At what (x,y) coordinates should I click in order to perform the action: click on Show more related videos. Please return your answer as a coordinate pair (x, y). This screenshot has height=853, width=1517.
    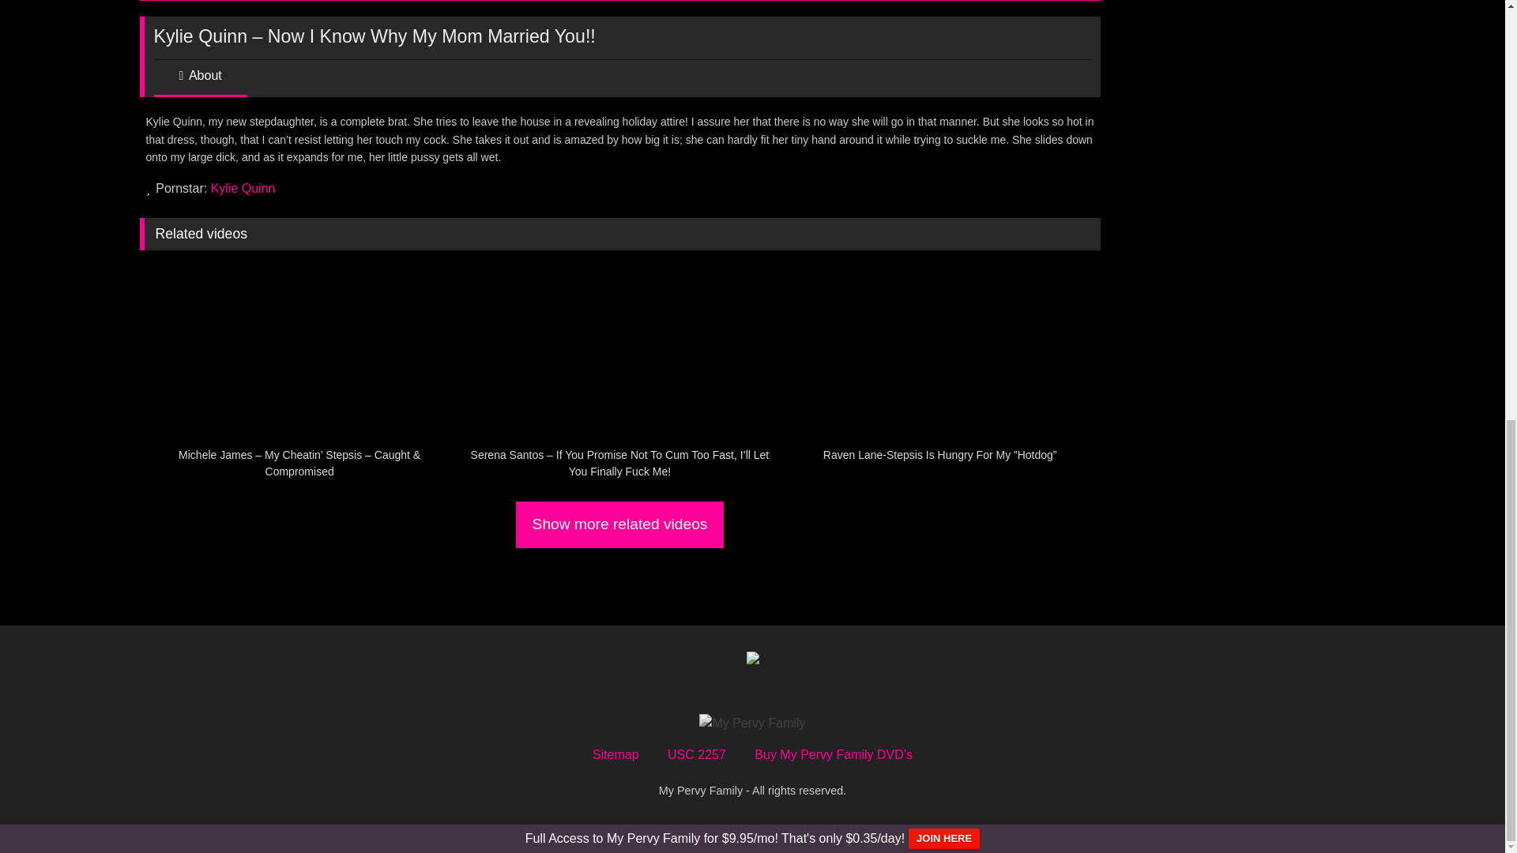
    Looking at the image, I should click on (619, 525).